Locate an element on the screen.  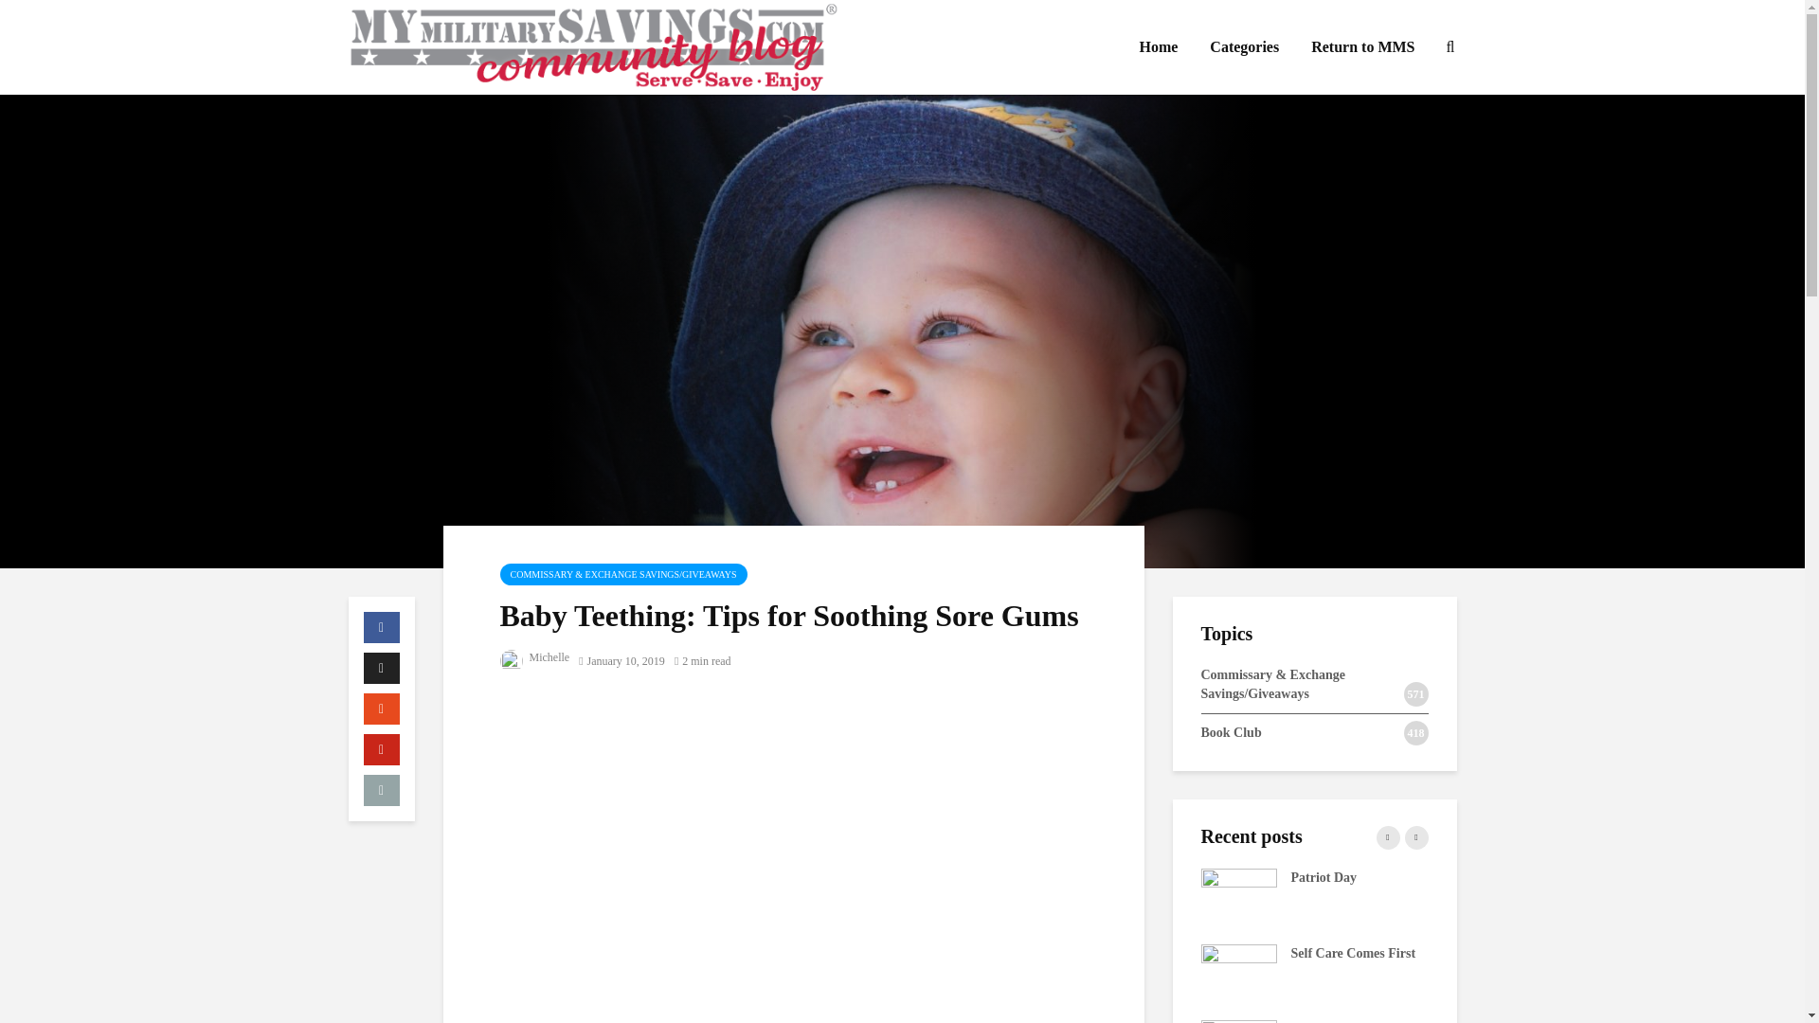
Sidewalk Sales This September! is located at coordinates (1466, 895).